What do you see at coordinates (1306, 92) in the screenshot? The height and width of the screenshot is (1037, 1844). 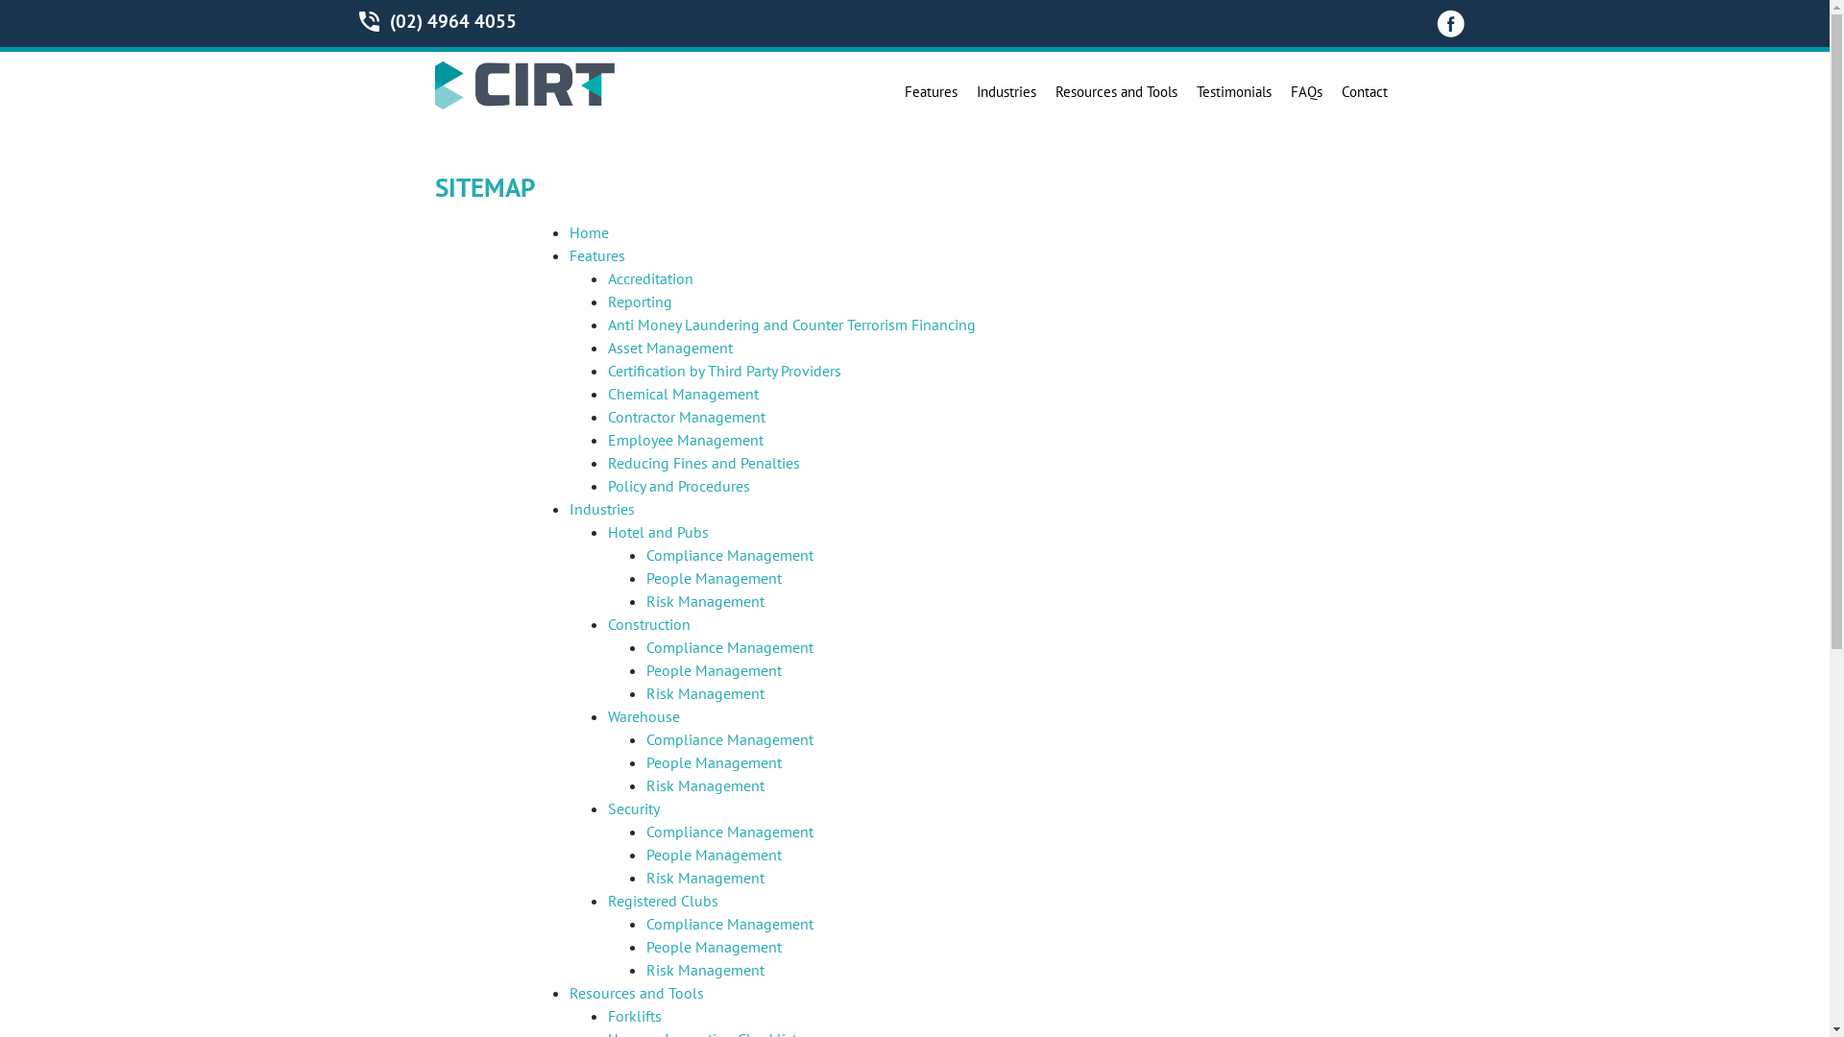 I see `FAQs` at bounding box center [1306, 92].